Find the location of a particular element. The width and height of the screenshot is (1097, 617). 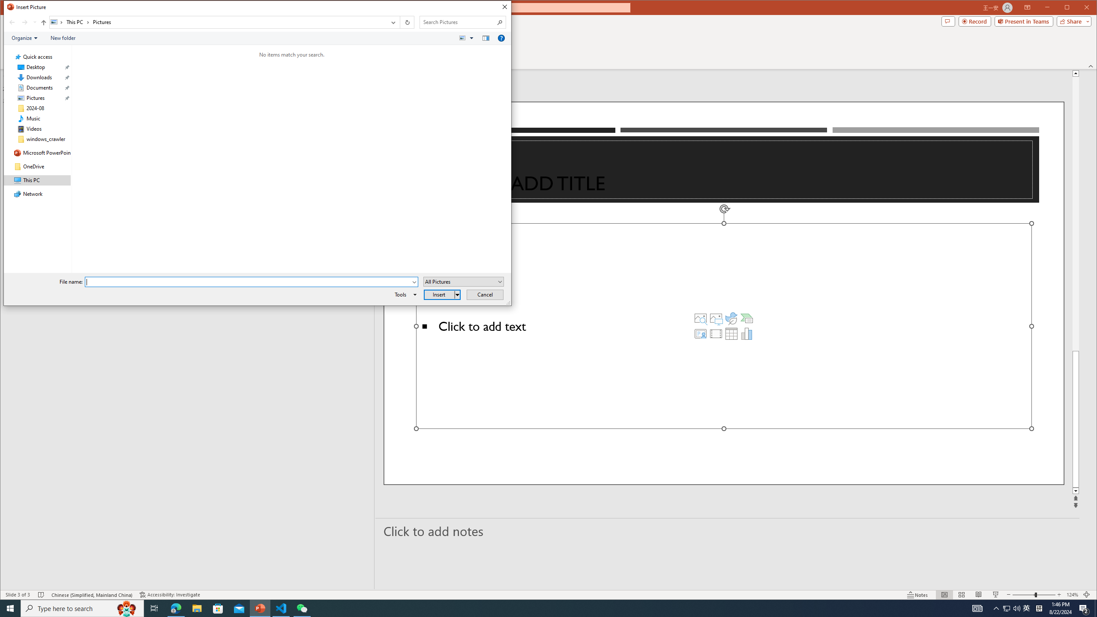

Reading View is located at coordinates (979, 595).